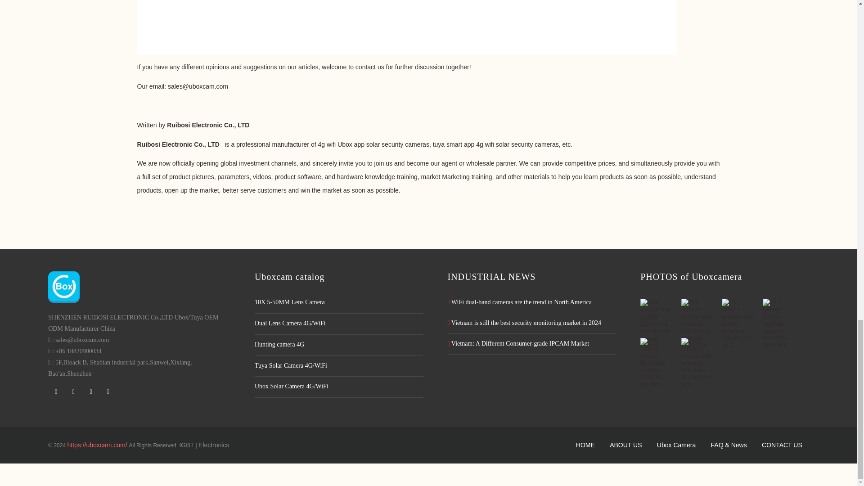  I want to click on IGBT Distributor, so click(186, 445).